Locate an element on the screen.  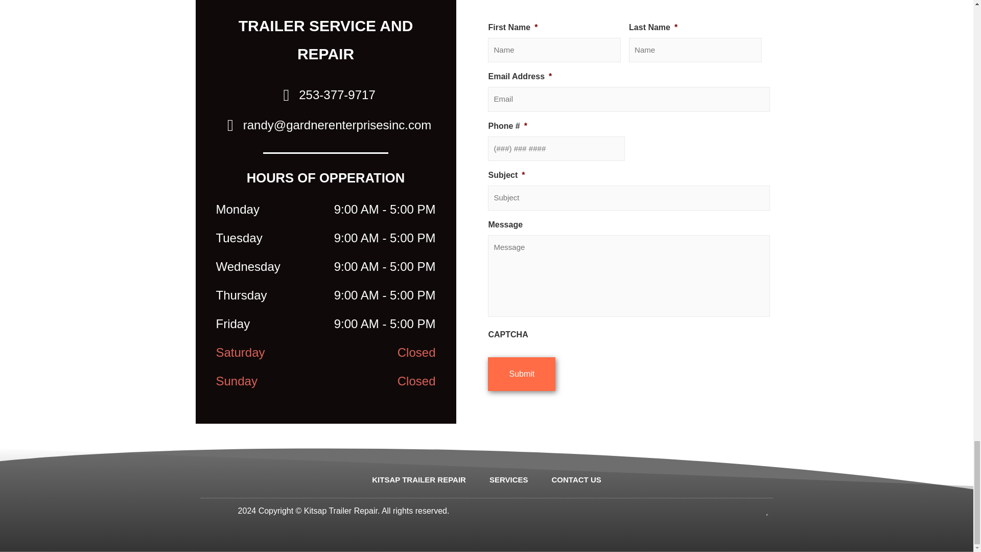
CONTACT US is located at coordinates (576, 479).